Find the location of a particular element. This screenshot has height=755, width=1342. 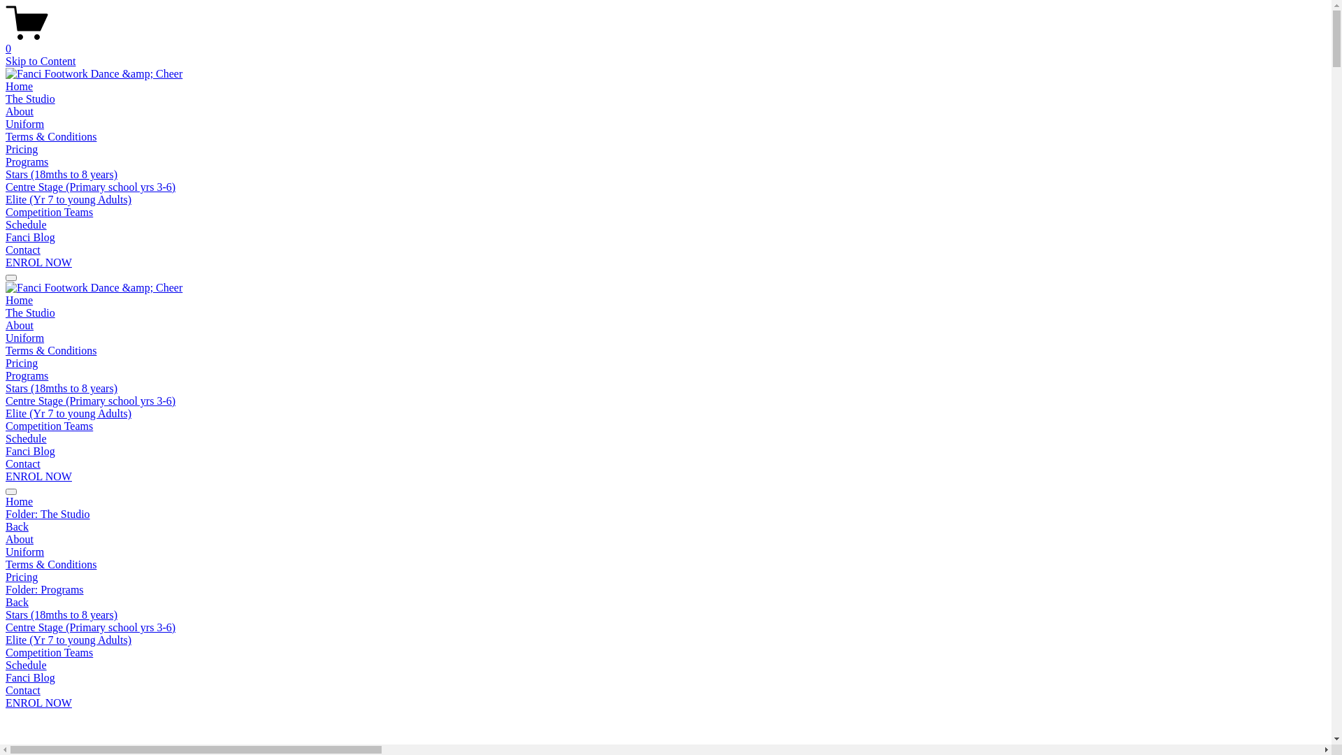

The Studio is located at coordinates (31, 99).